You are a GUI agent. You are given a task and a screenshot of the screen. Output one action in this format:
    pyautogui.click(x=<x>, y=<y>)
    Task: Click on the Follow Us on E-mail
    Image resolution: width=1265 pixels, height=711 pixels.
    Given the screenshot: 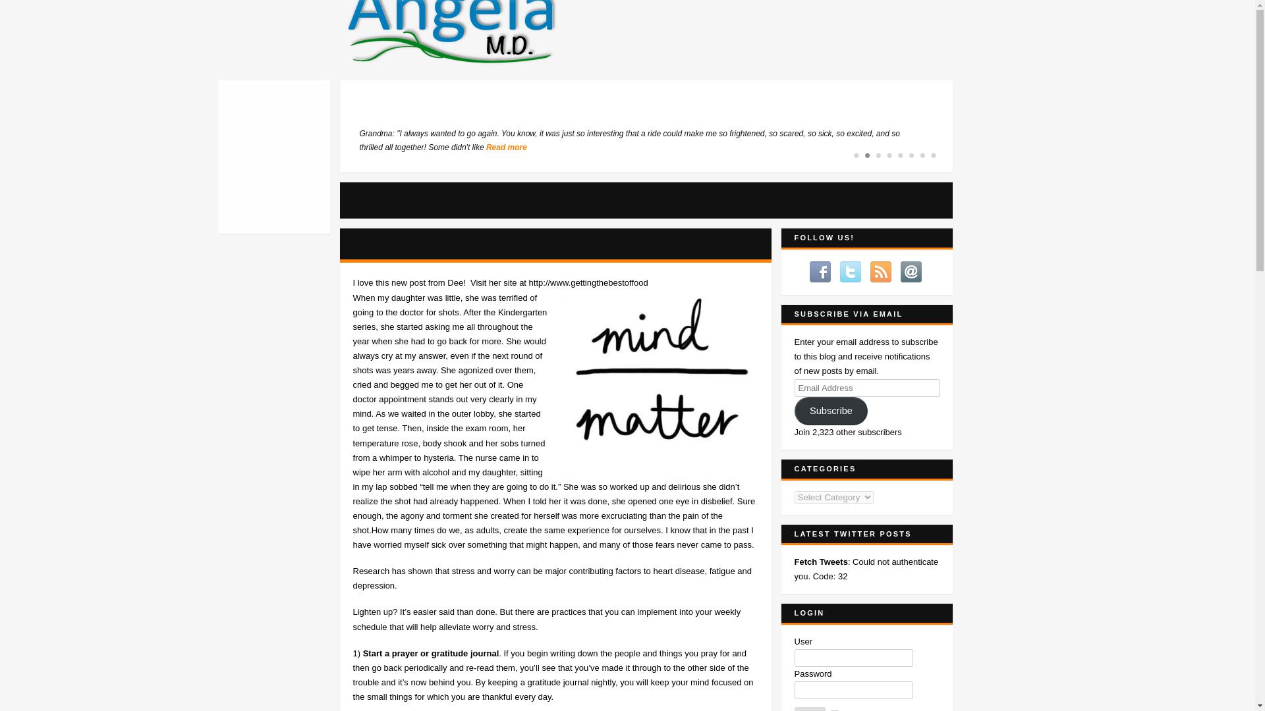 What is the action you would take?
    pyautogui.click(x=911, y=271)
    